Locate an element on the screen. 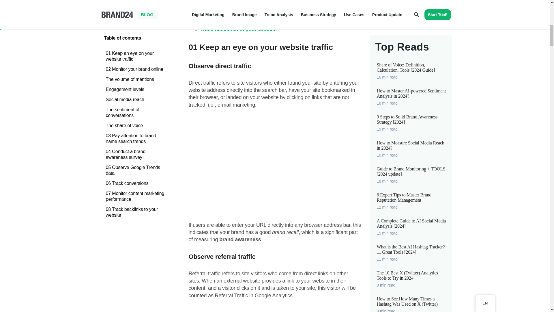 This screenshot has height=312, width=554. Conduct brand awareness surveys is located at coordinates (242, 2).